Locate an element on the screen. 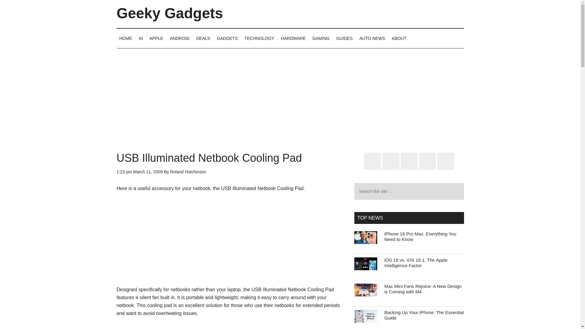 Image resolution: width=585 pixels, height=329 pixels. GAMING is located at coordinates (321, 38).